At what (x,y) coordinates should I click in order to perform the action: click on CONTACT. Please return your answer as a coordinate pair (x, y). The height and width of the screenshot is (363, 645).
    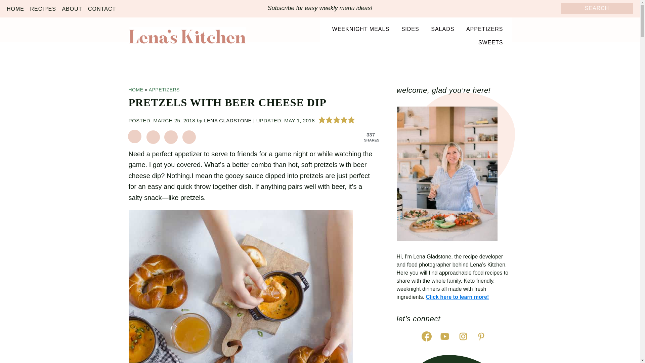
    Looking at the image, I should click on (102, 9).